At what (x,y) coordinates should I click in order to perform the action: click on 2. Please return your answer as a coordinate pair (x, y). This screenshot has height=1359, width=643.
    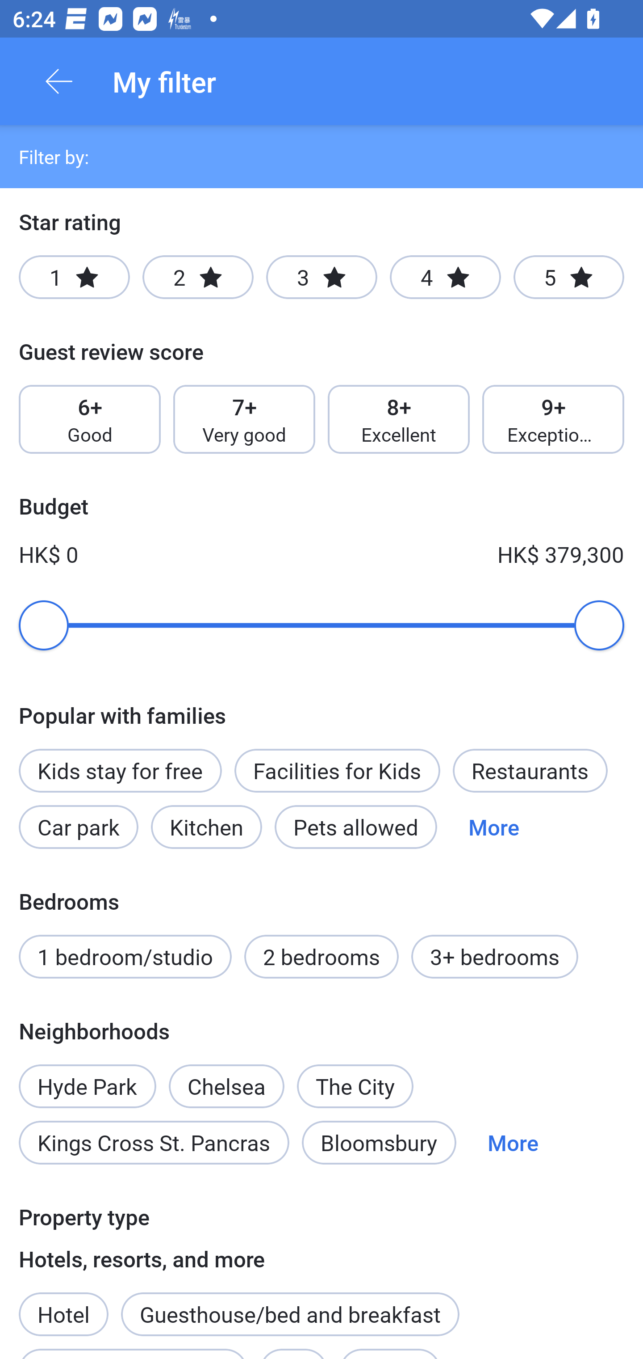
    Looking at the image, I should click on (198, 277).